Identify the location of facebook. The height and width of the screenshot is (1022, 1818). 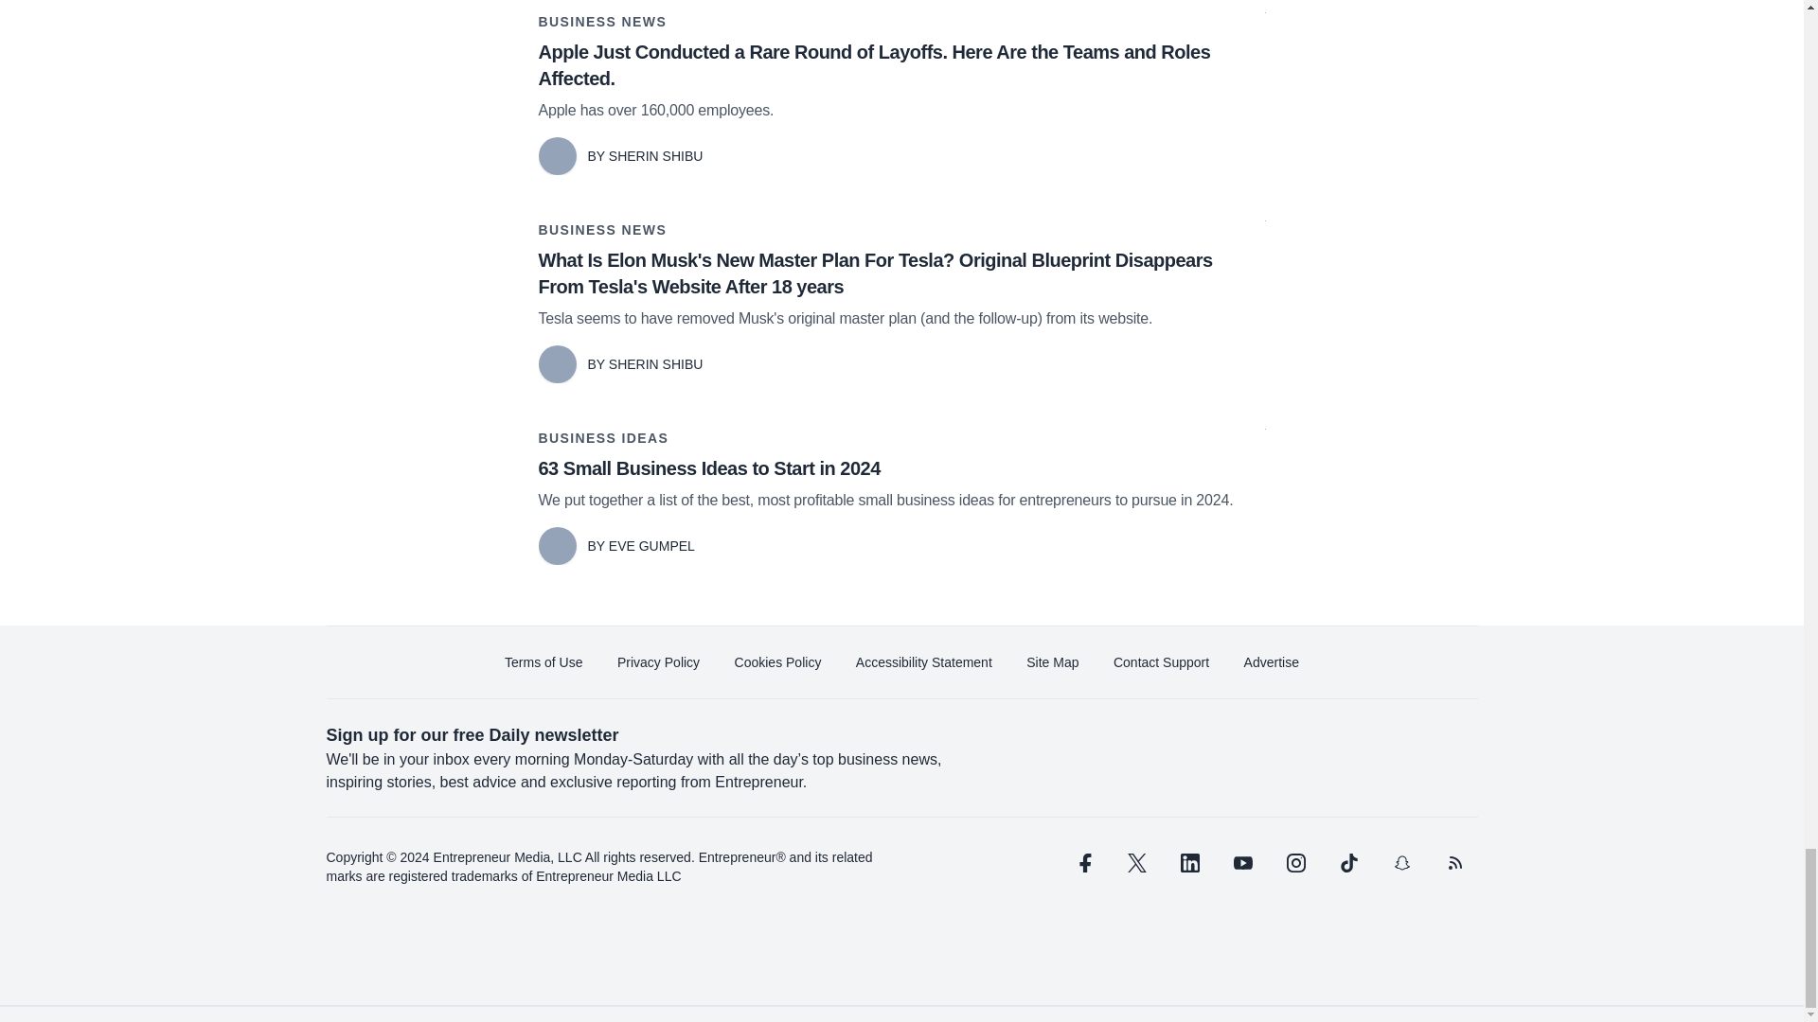
(1082, 863).